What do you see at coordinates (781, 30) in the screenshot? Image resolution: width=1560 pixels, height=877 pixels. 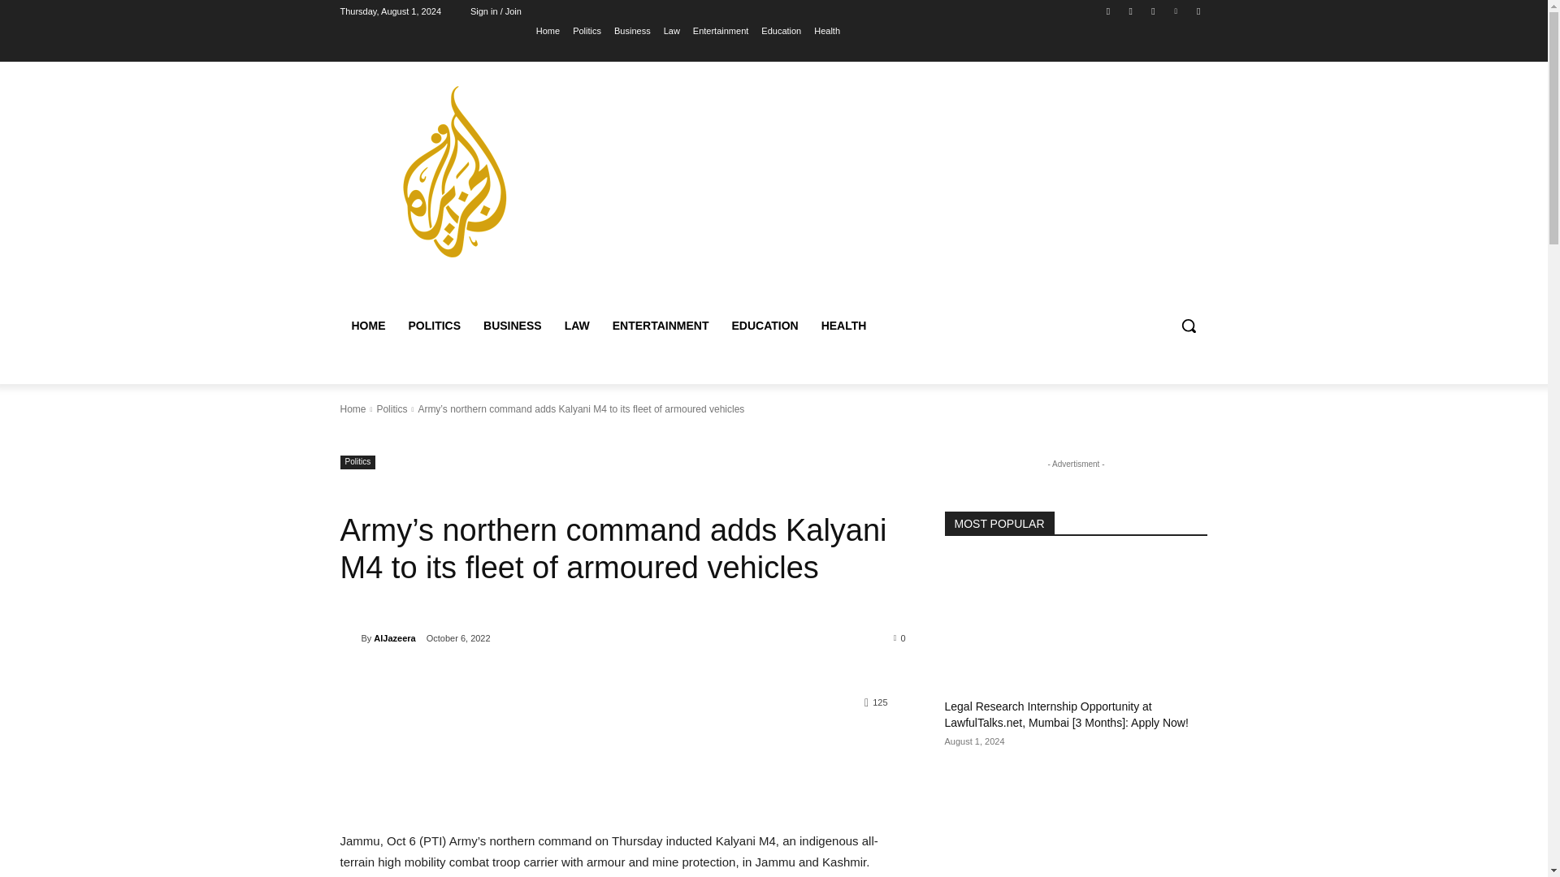 I see `Education` at bounding box center [781, 30].